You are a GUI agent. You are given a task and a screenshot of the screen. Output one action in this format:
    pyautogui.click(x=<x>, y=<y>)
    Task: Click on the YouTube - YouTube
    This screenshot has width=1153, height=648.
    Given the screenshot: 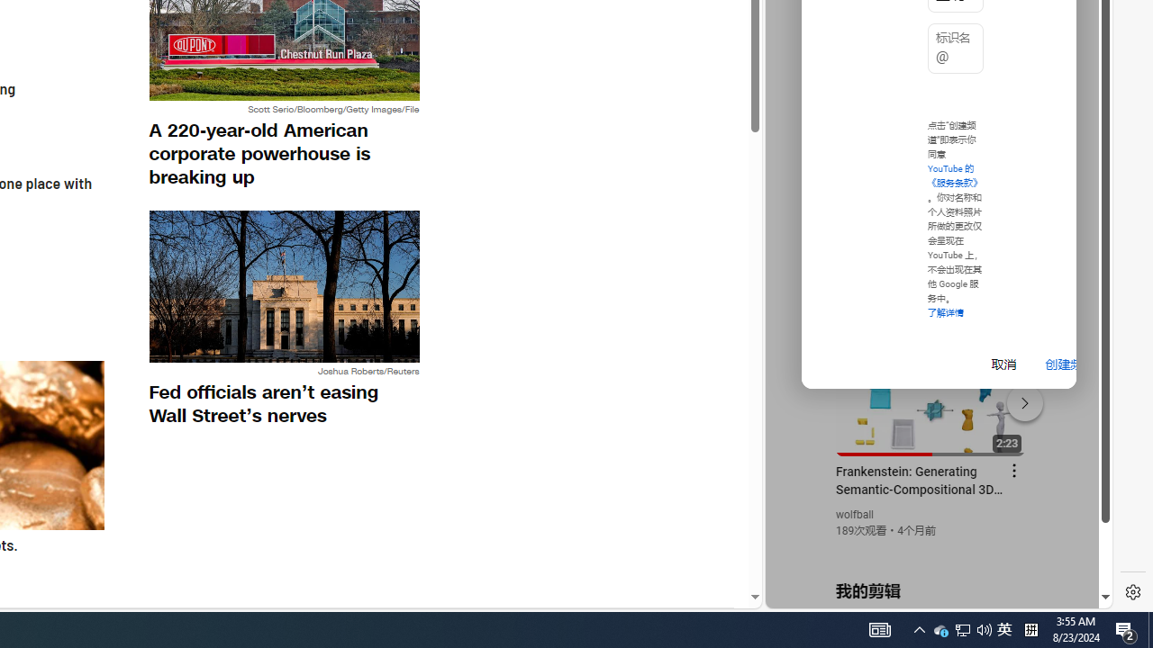 What is the action you would take?
    pyautogui.click(x=931, y=239)
    